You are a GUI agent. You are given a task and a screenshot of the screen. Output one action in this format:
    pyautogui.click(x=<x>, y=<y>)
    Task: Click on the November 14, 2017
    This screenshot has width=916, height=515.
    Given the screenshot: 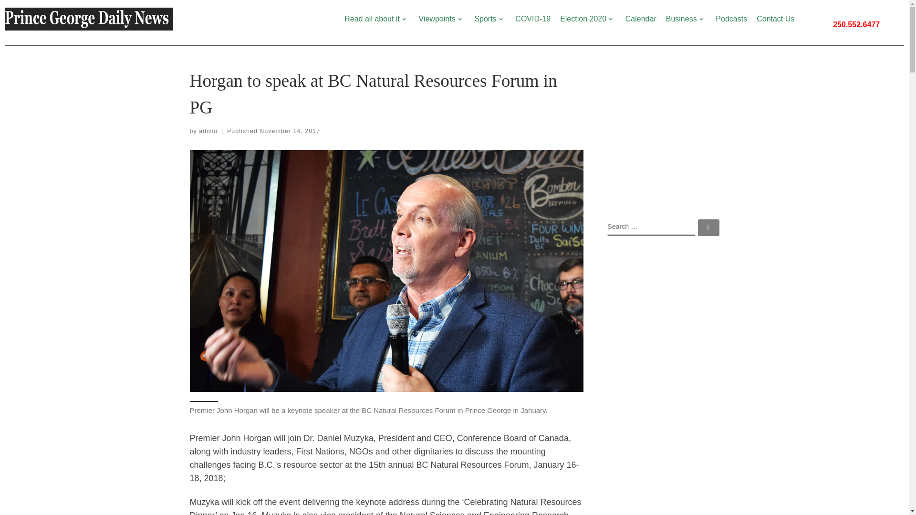 What is the action you would take?
    pyautogui.click(x=289, y=131)
    